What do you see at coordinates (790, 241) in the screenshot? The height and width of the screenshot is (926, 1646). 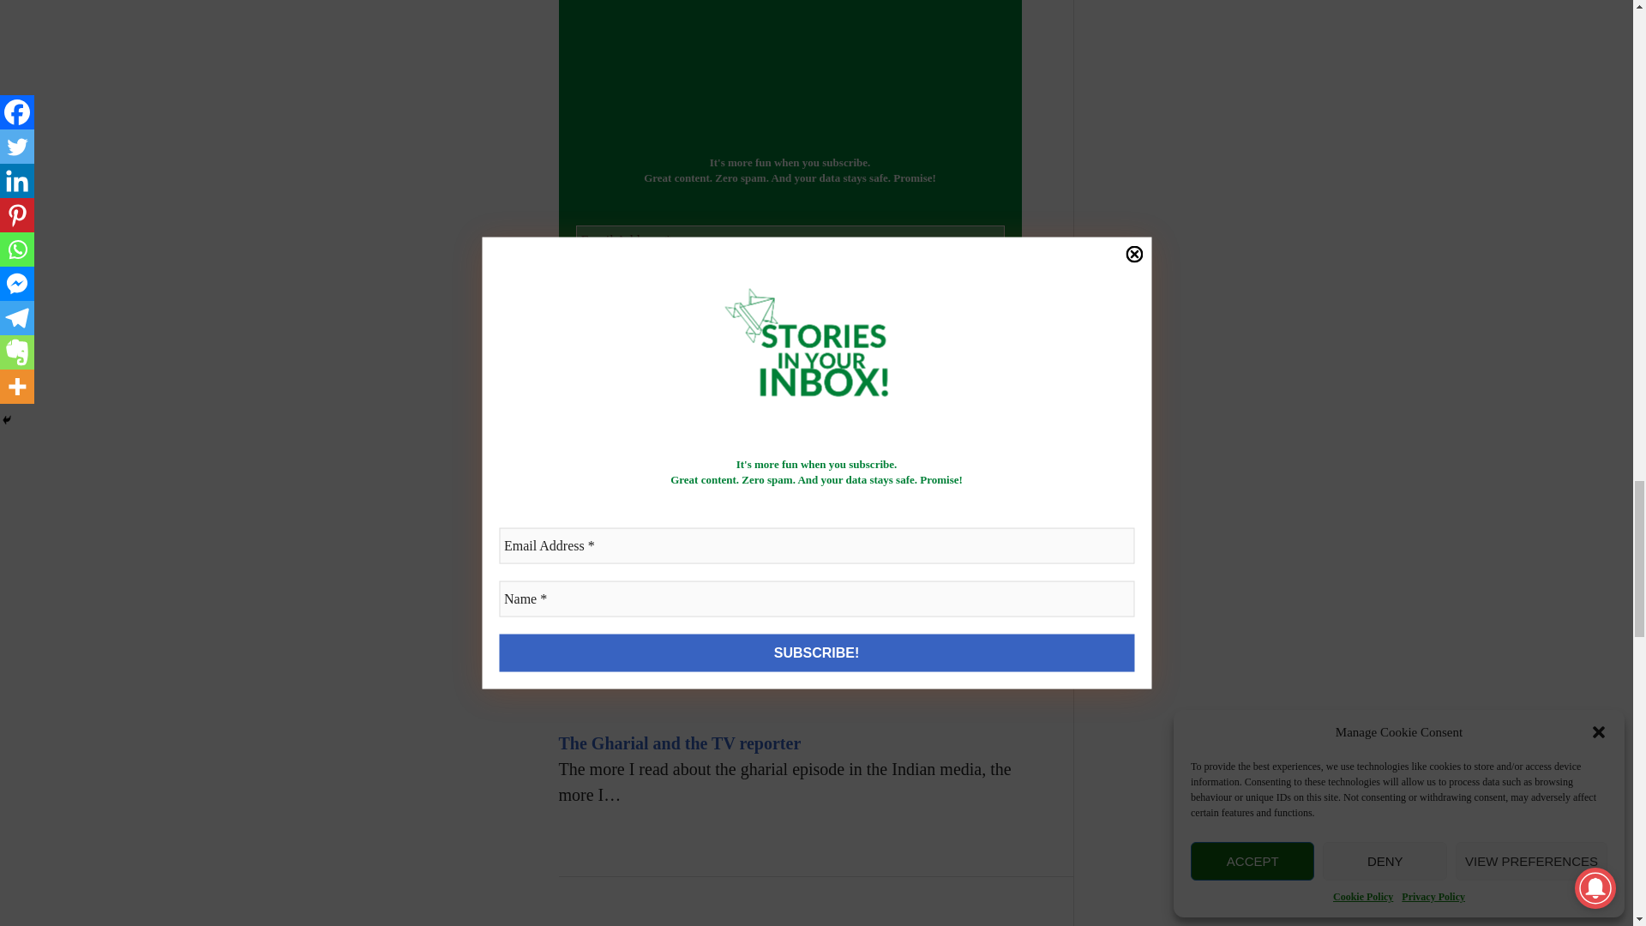 I see `Email Address` at bounding box center [790, 241].